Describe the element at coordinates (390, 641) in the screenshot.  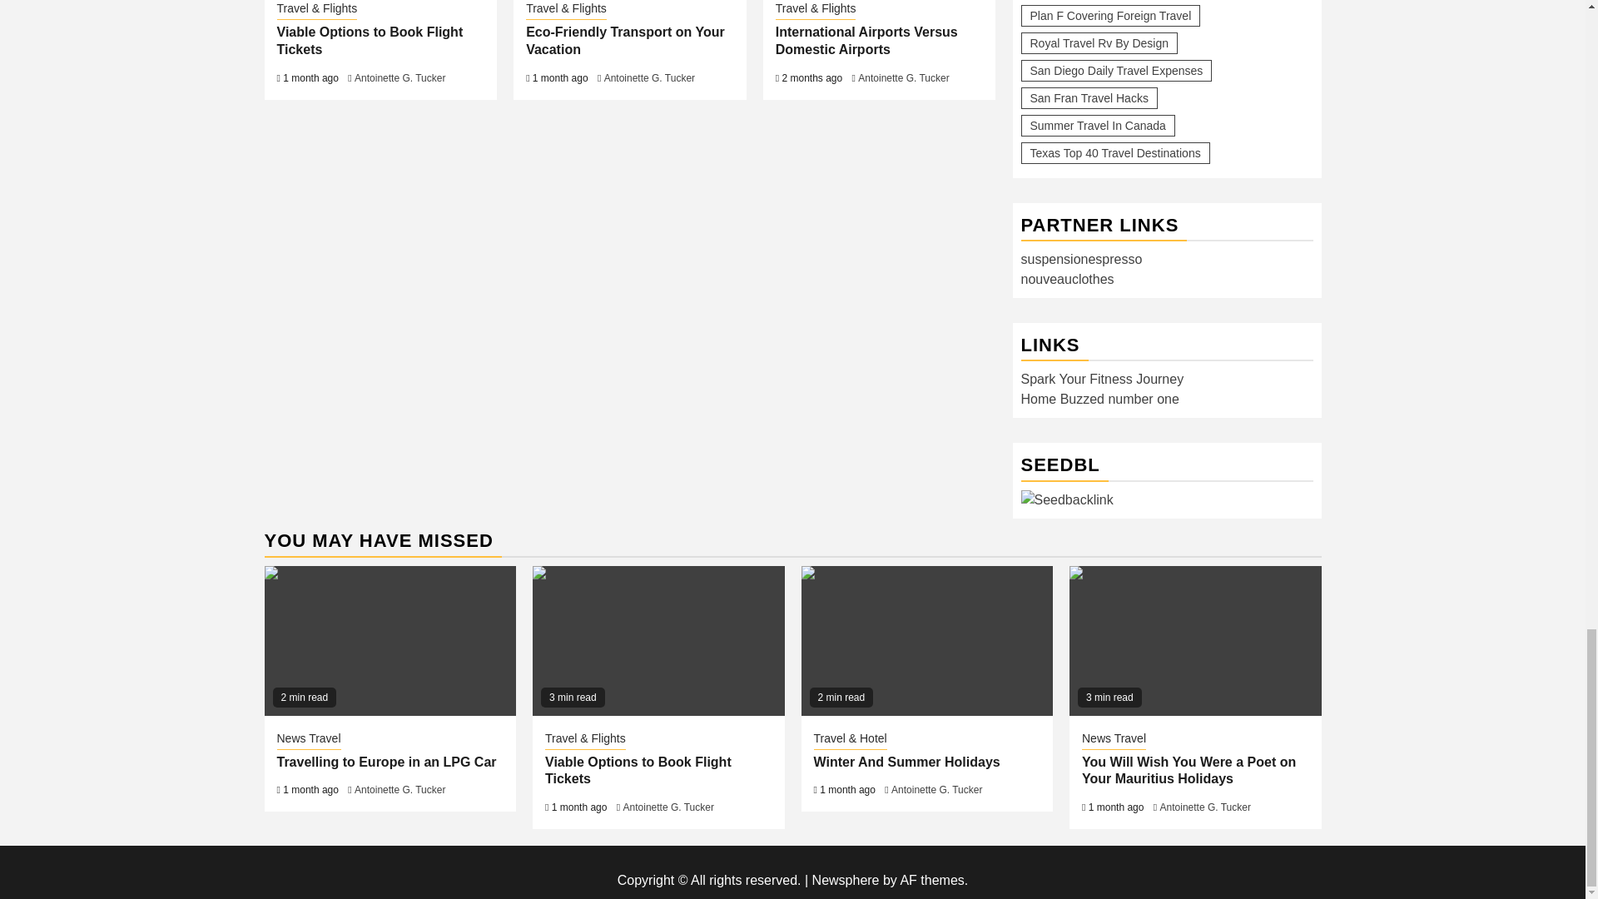
I see `Travelling to Europe in an LPG Car` at that location.